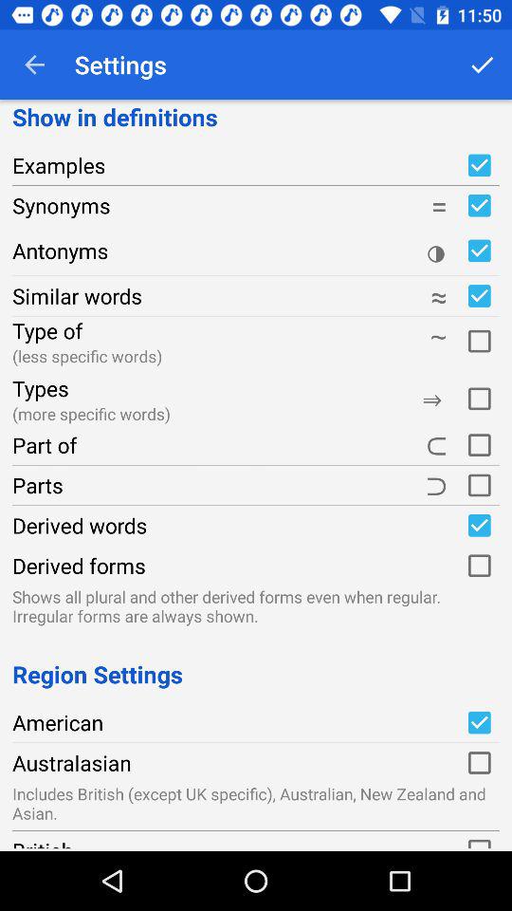 This screenshot has height=911, width=512. I want to click on turn on/off part of, so click(479, 445).